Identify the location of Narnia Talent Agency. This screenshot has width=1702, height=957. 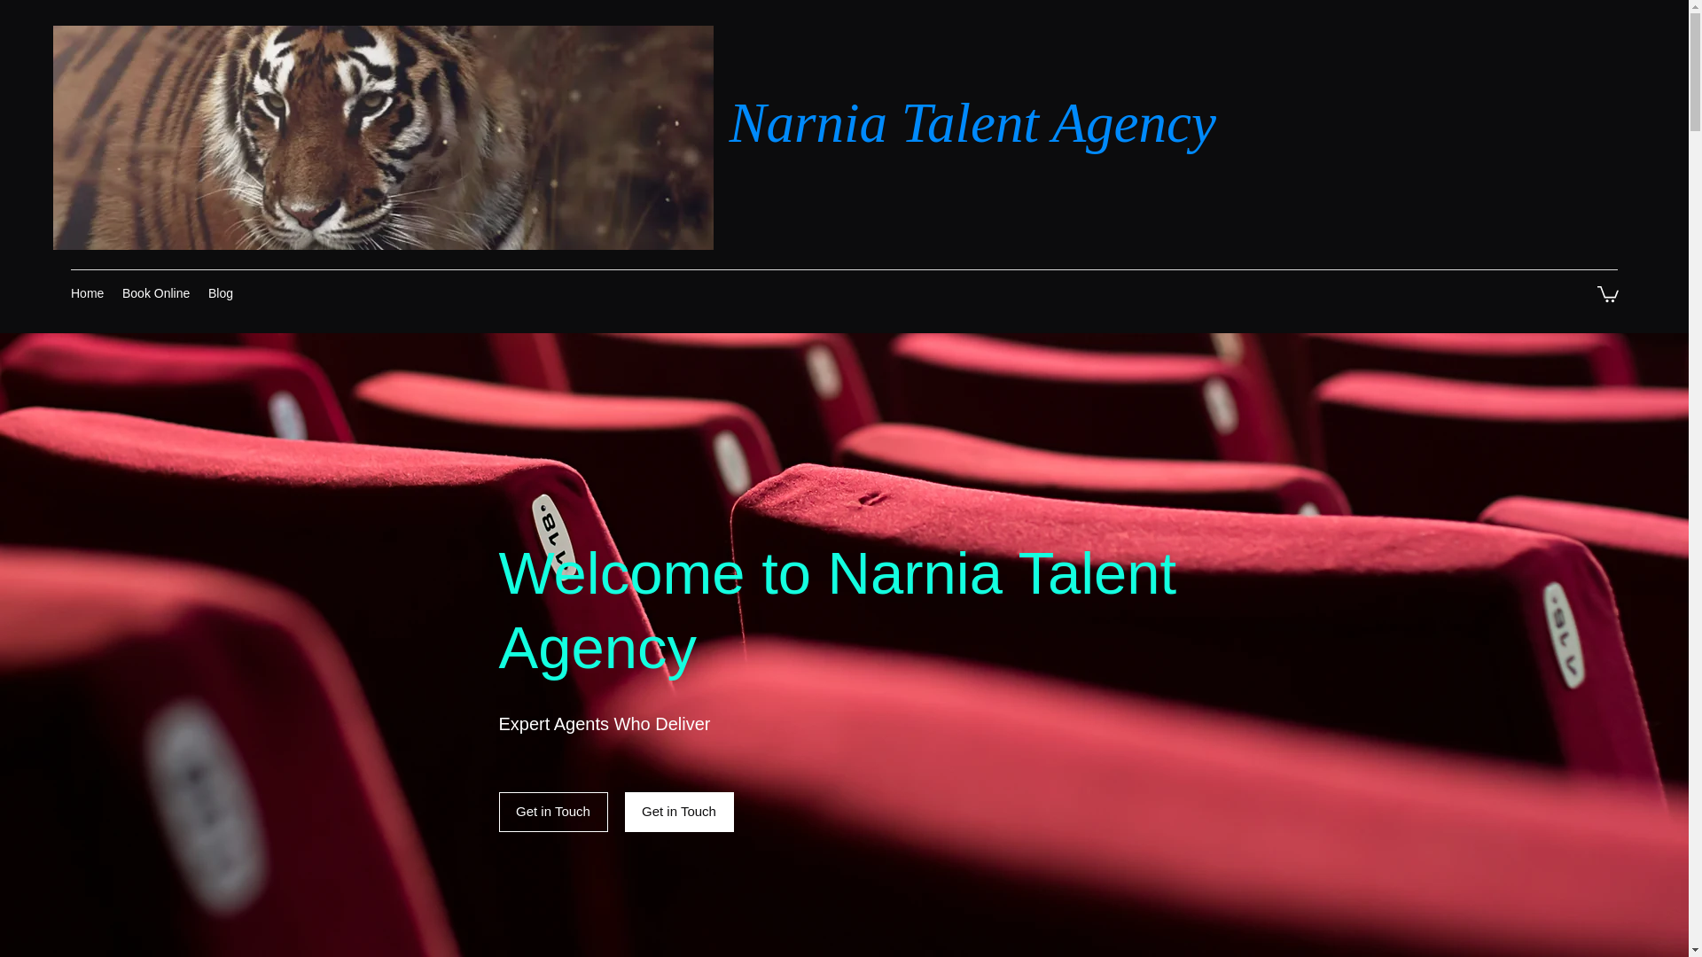
(972, 122).